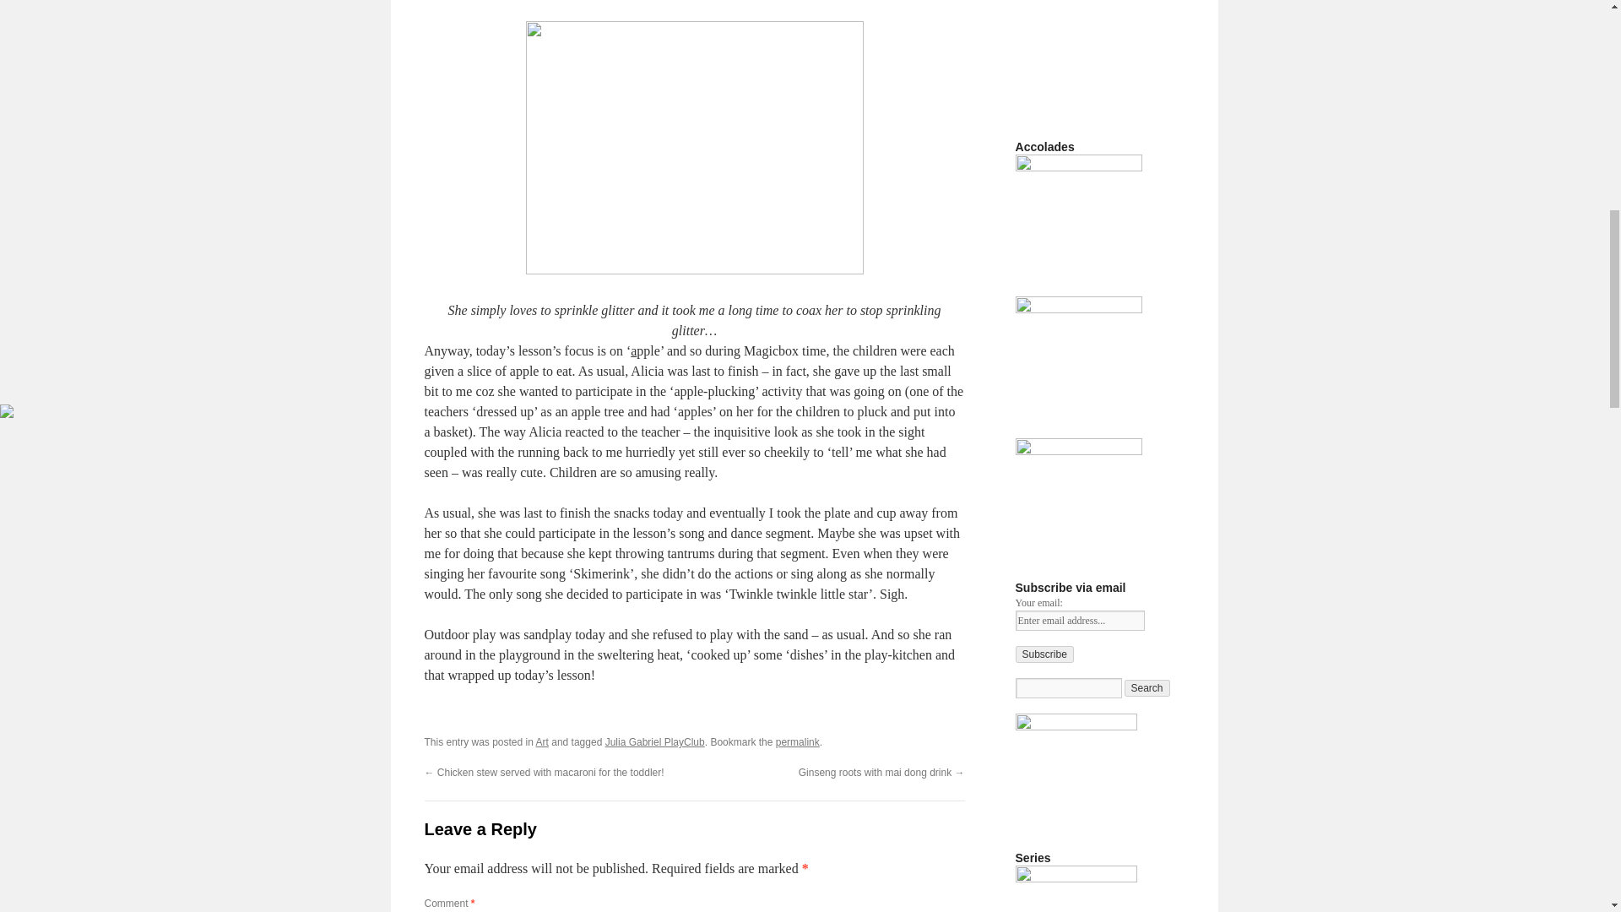 This screenshot has width=1621, height=912. Describe the element at coordinates (1147, 687) in the screenshot. I see `Search` at that location.